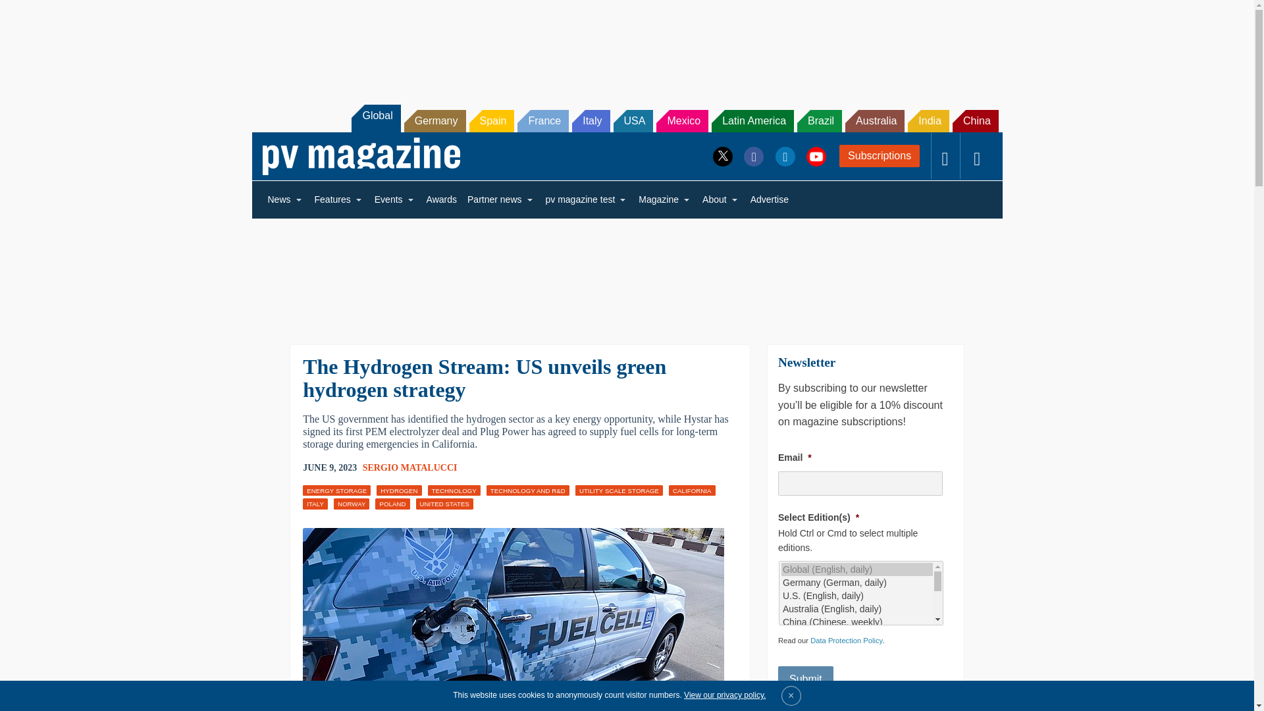 The height and width of the screenshot is (711, 1264). Describe the element at coordinates (928, 121) in the screenshot. I see `India` at that location.